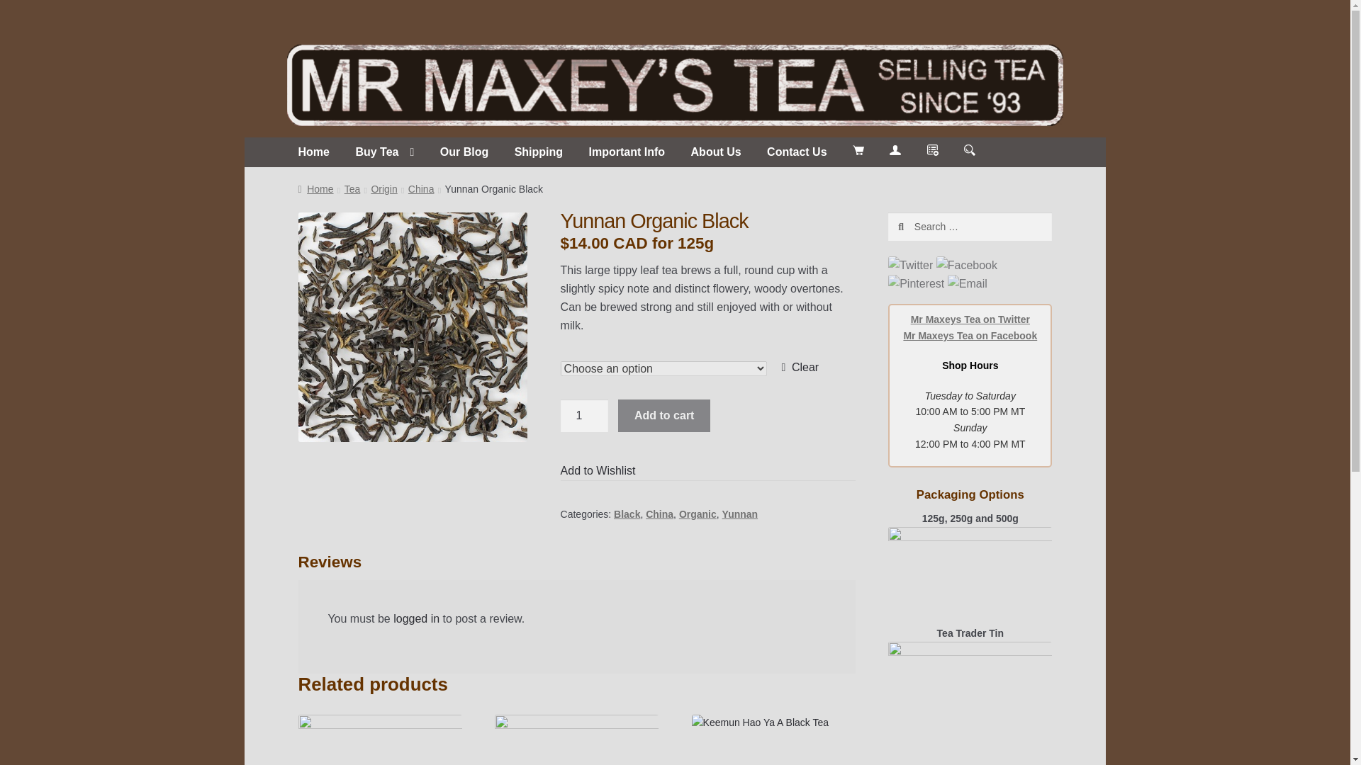 The width and height of the screenshot is (1361, 765). I want to click on My Wishlist, so click(933, 150).